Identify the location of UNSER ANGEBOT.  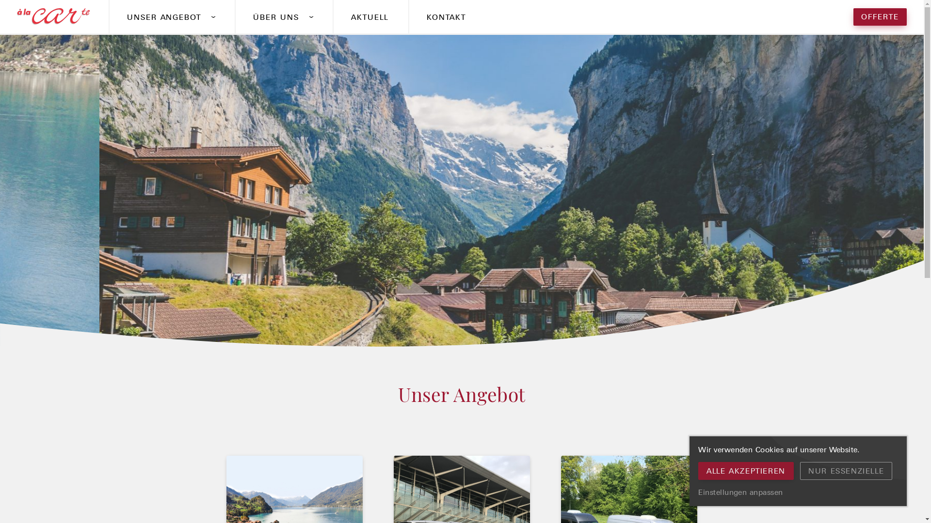
(171, 17).